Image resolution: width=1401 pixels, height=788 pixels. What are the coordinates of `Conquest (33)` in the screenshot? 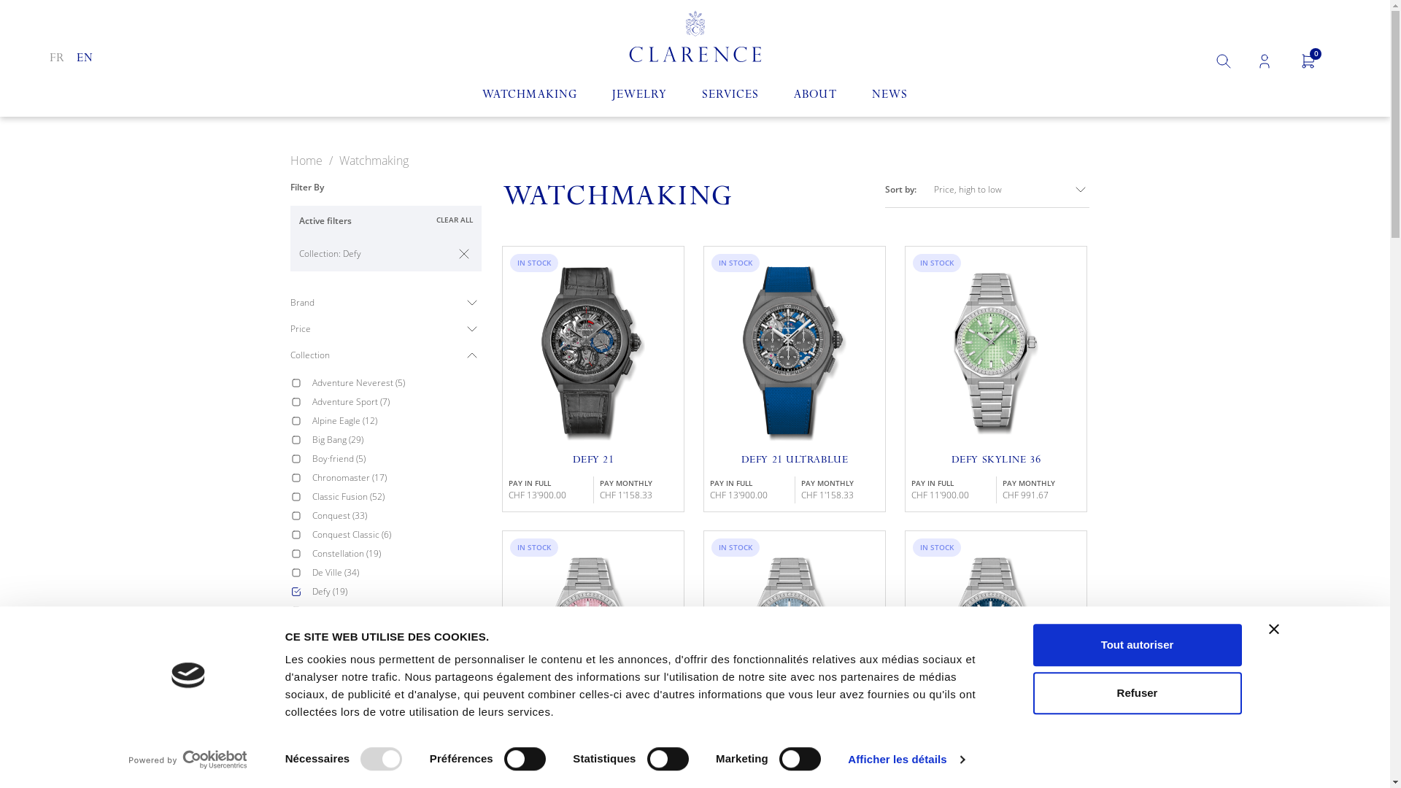 It's located at (397, 516).